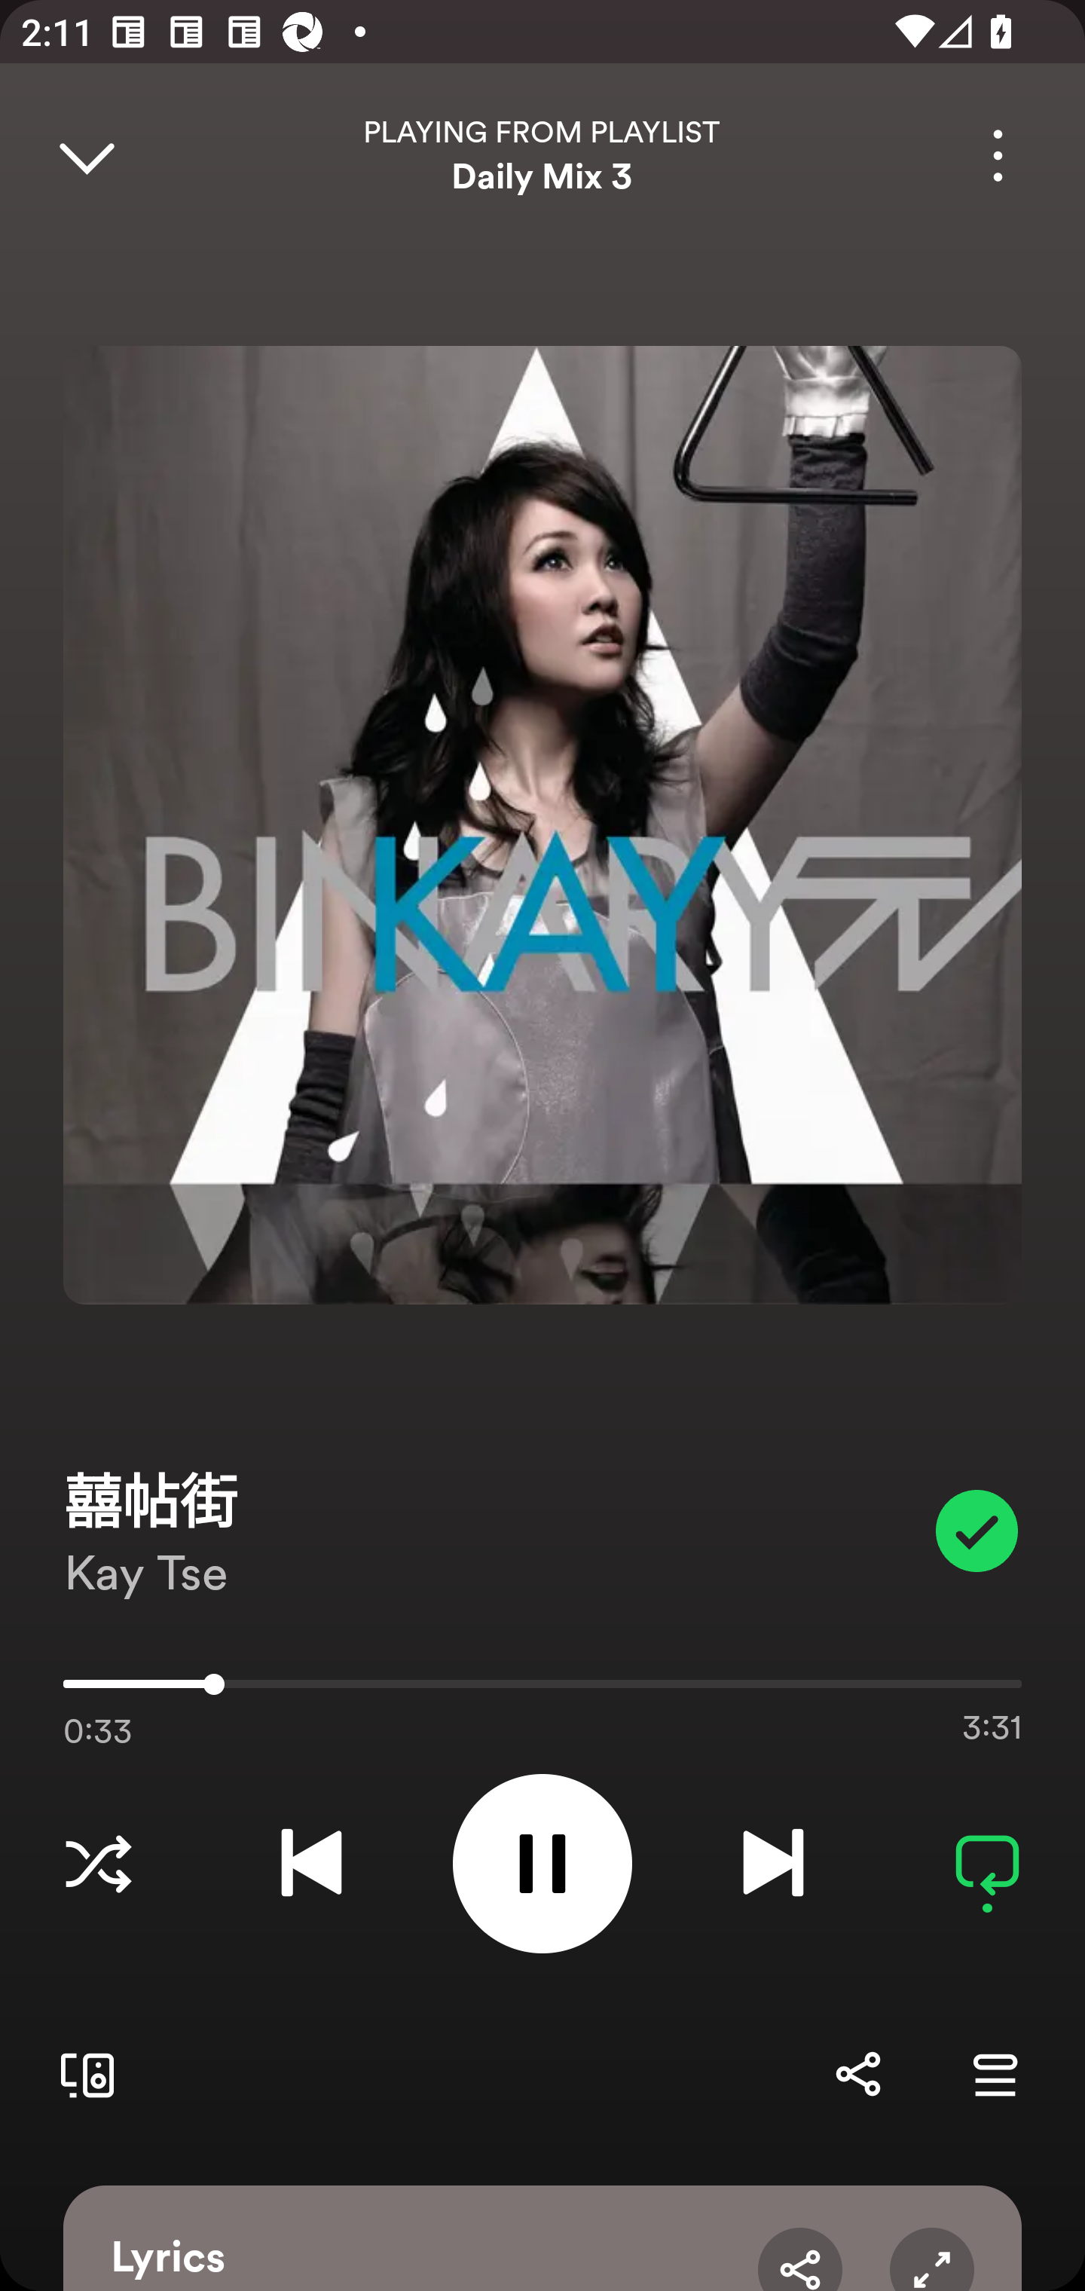 The width and height of the screenshot is (1085, 2291). I want to click on Repeat, so click(987, 1863).